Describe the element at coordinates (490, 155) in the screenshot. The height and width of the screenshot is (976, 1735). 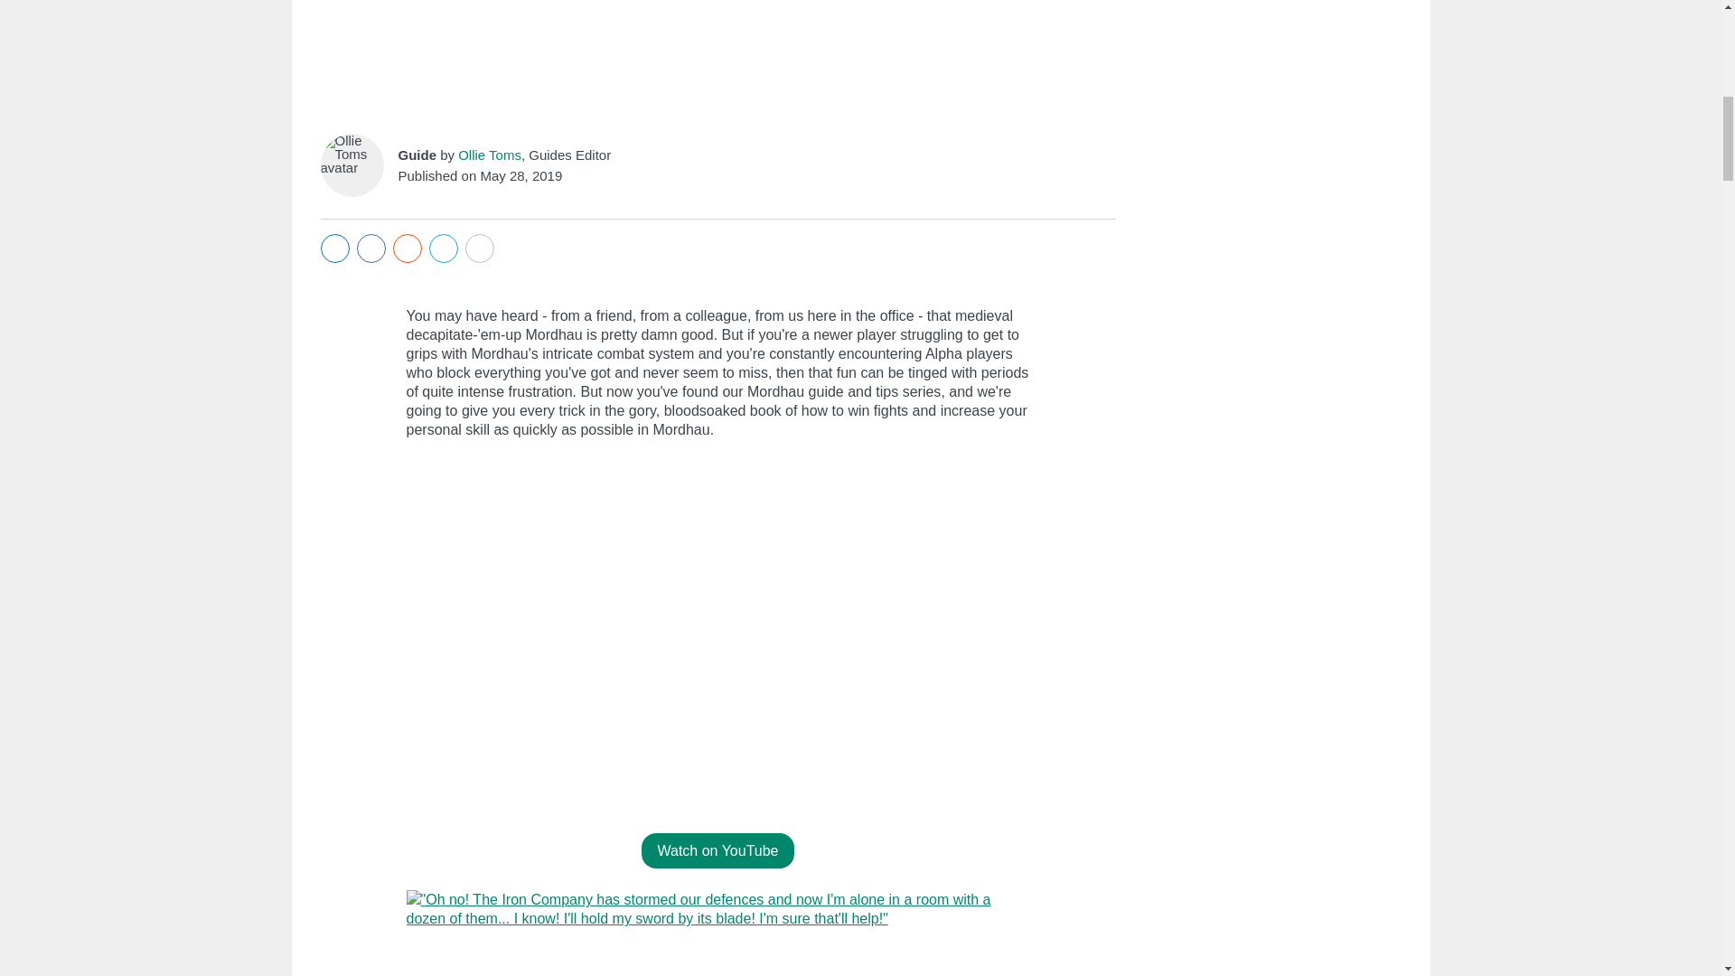
I see `Ollie Toms` at that location.